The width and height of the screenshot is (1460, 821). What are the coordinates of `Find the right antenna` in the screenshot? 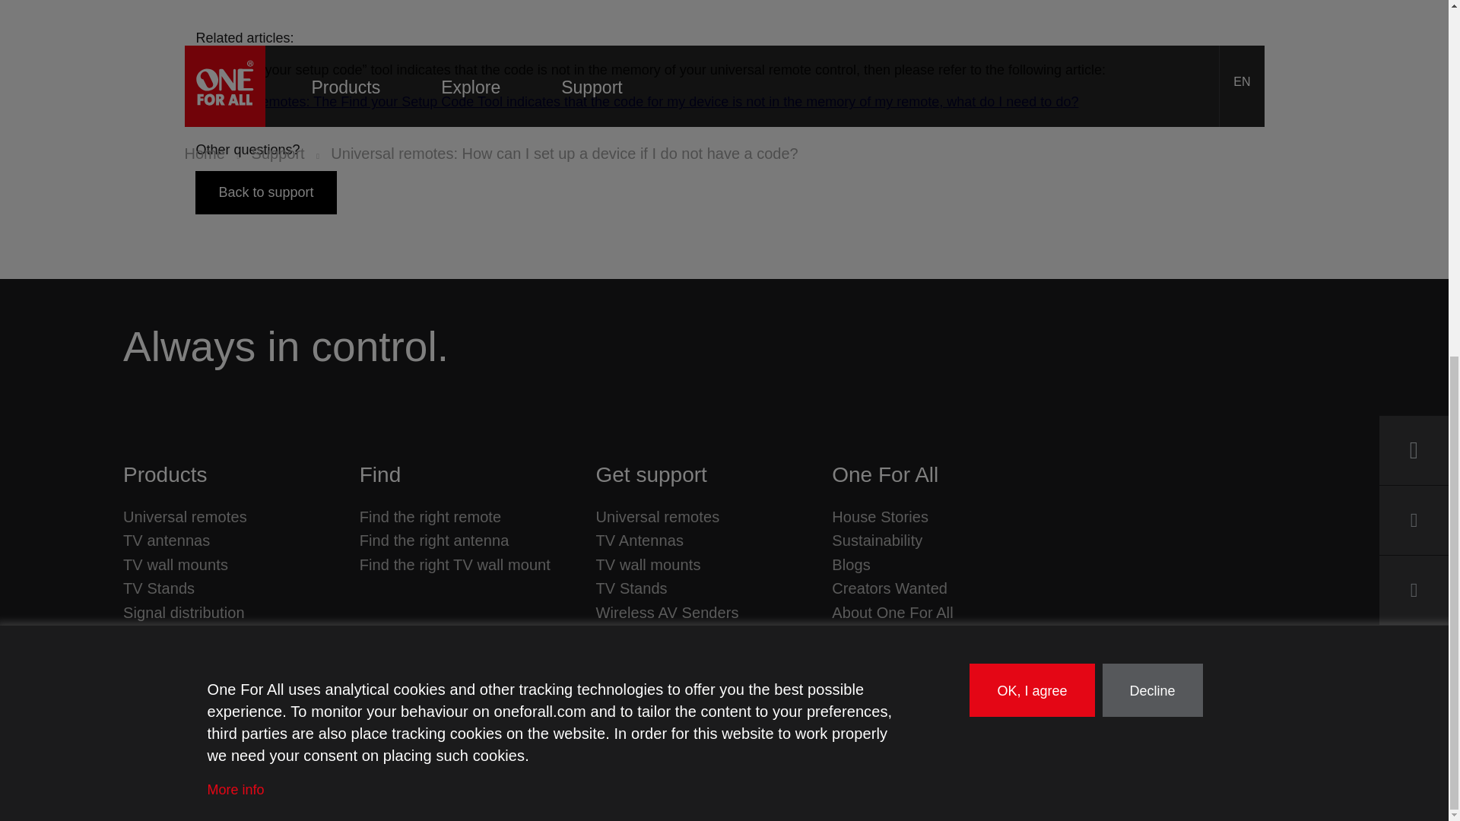 It's located at (434, 540).